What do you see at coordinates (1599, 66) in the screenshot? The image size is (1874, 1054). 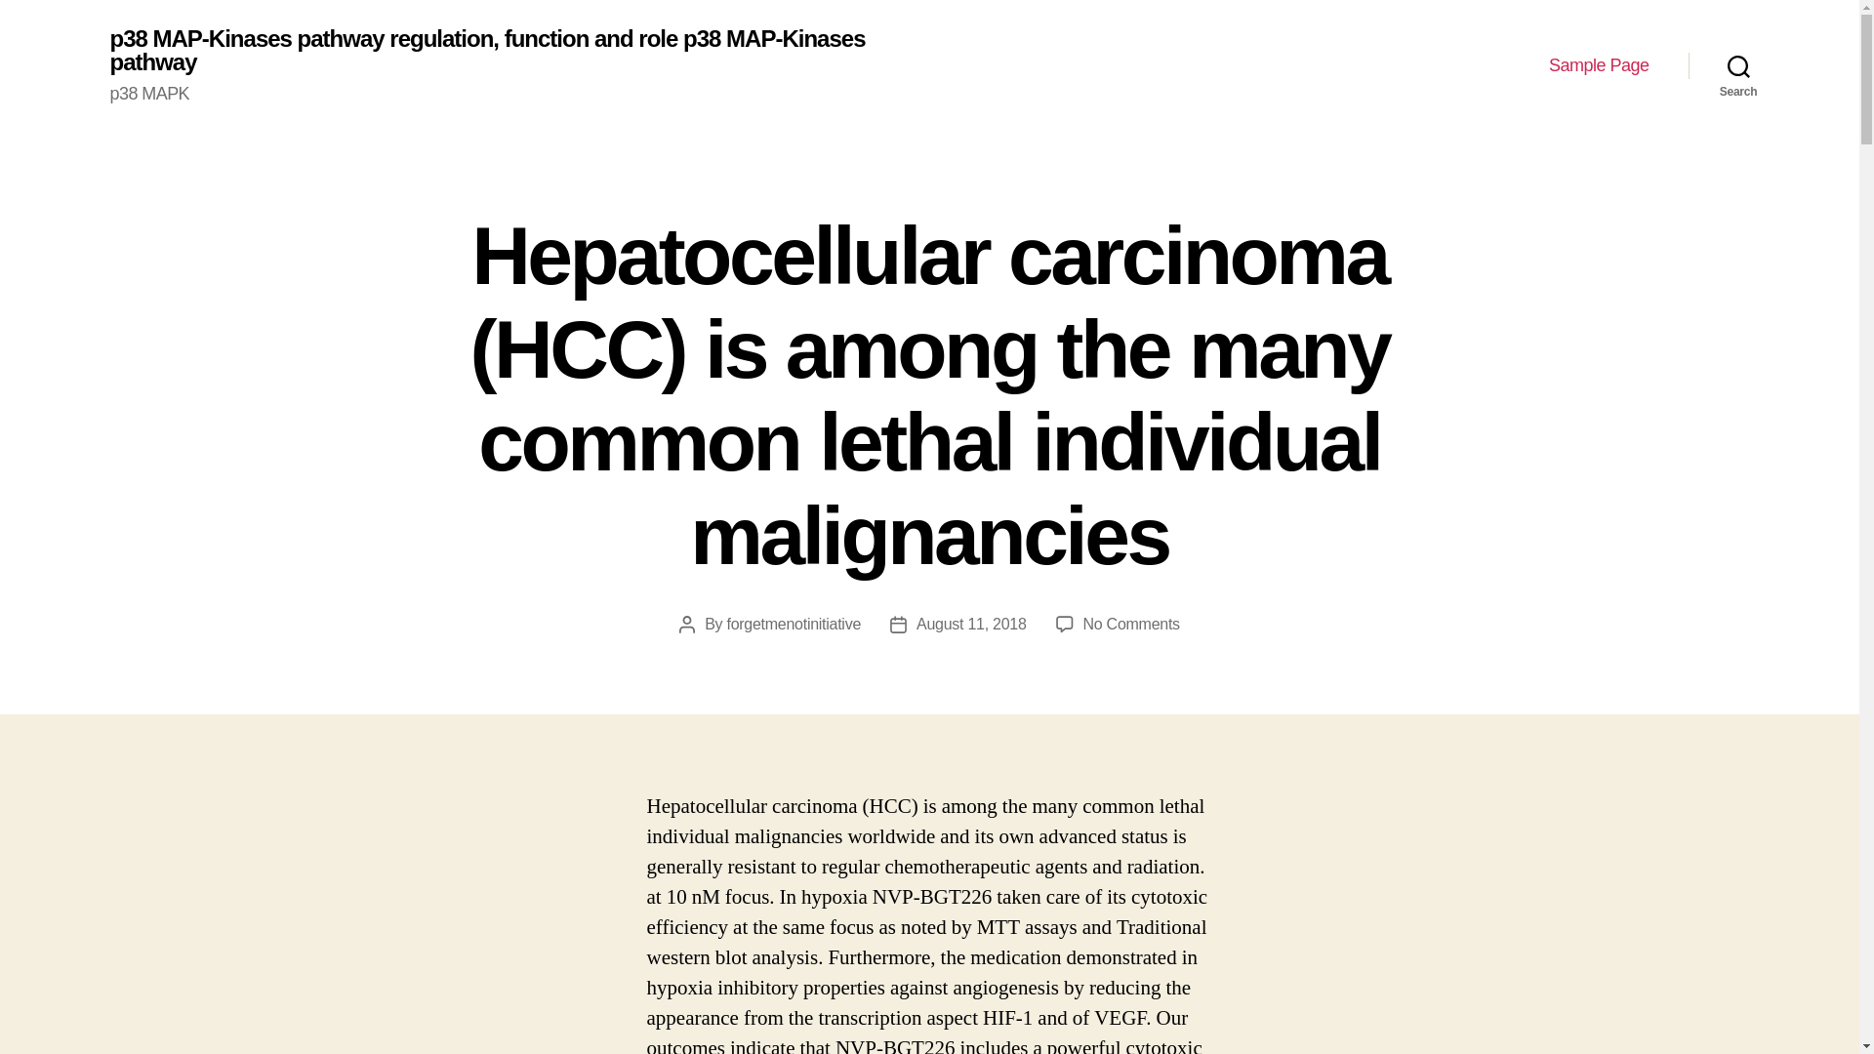 I see `Sample Page` at bounding box center [1599, 66].